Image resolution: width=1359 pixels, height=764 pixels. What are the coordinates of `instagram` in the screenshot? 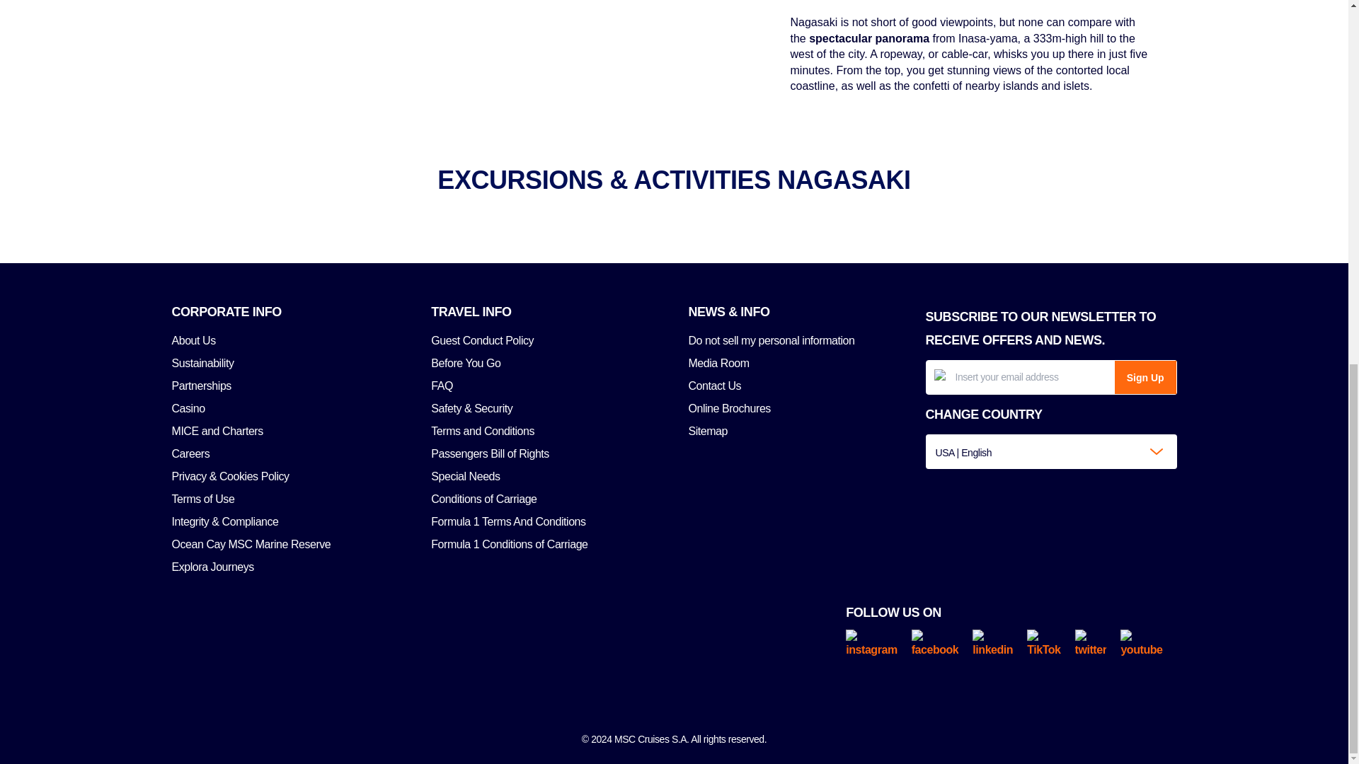 It's located at (878, 644).